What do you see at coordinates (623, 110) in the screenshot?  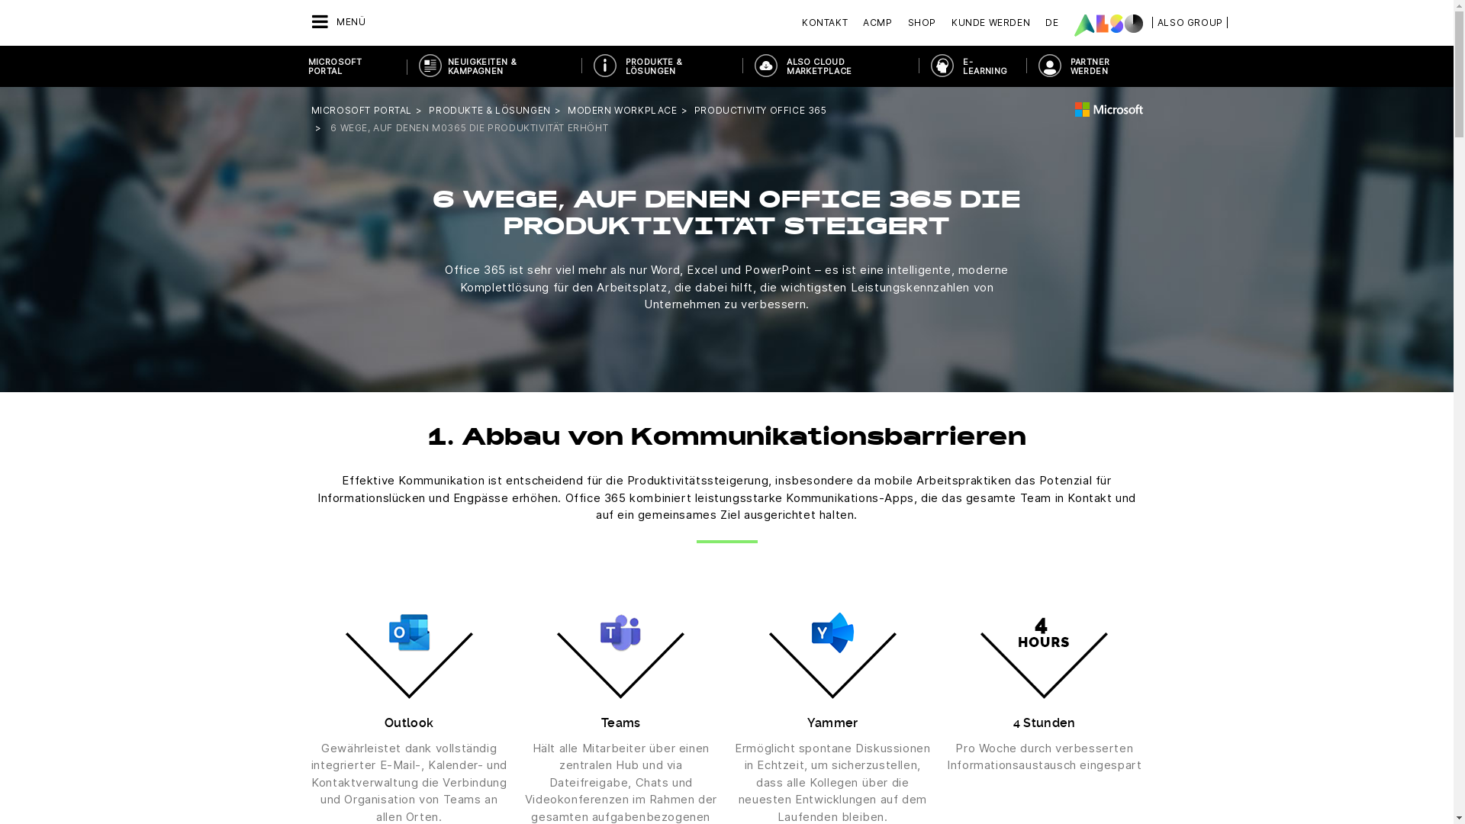 I see `MODERN WORKPLACE` at bounding box center [623, 110].